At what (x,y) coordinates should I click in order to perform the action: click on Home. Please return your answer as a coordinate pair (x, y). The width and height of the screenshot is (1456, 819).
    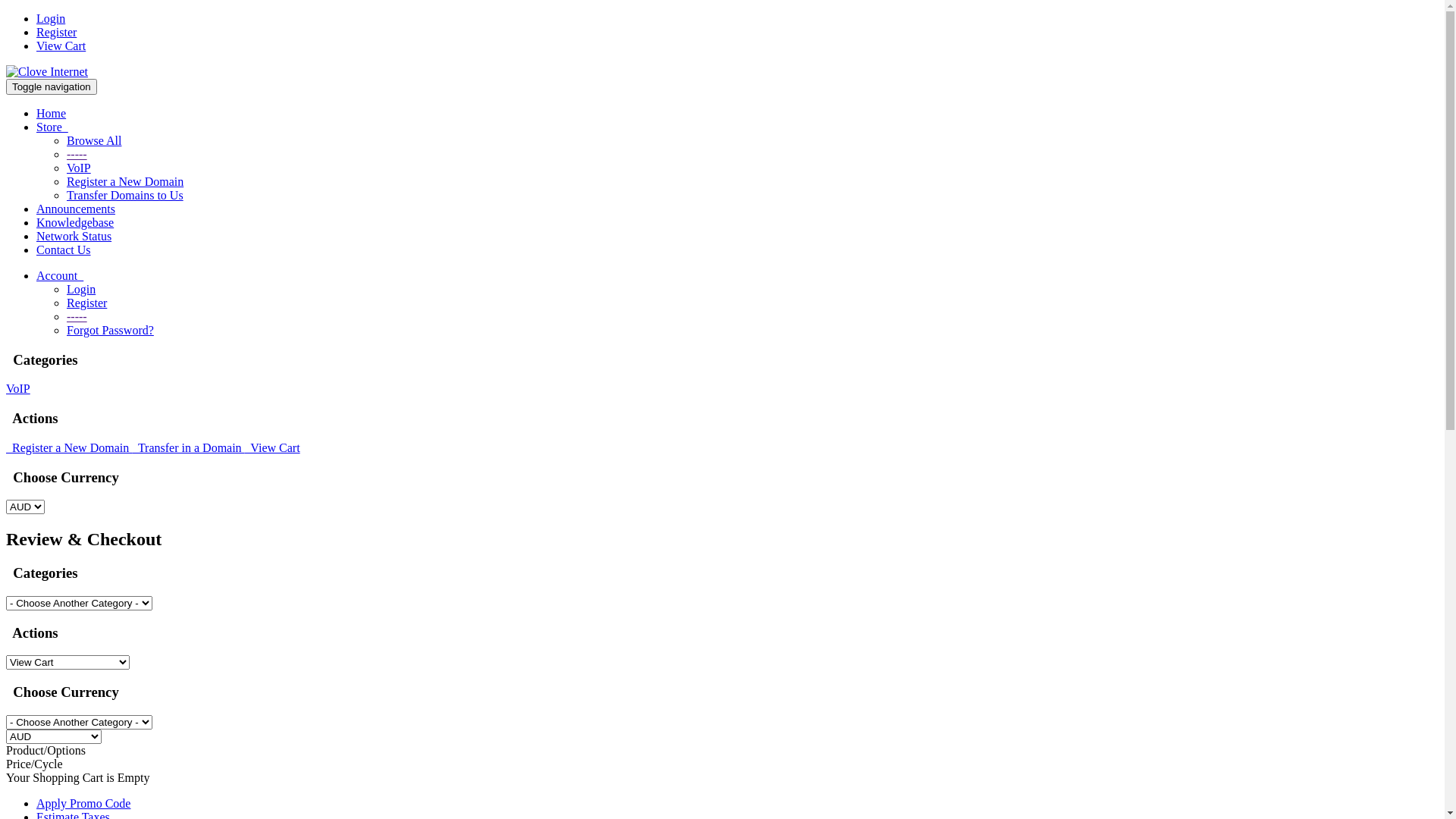
    Looking at the image, I should click on (52, 114).